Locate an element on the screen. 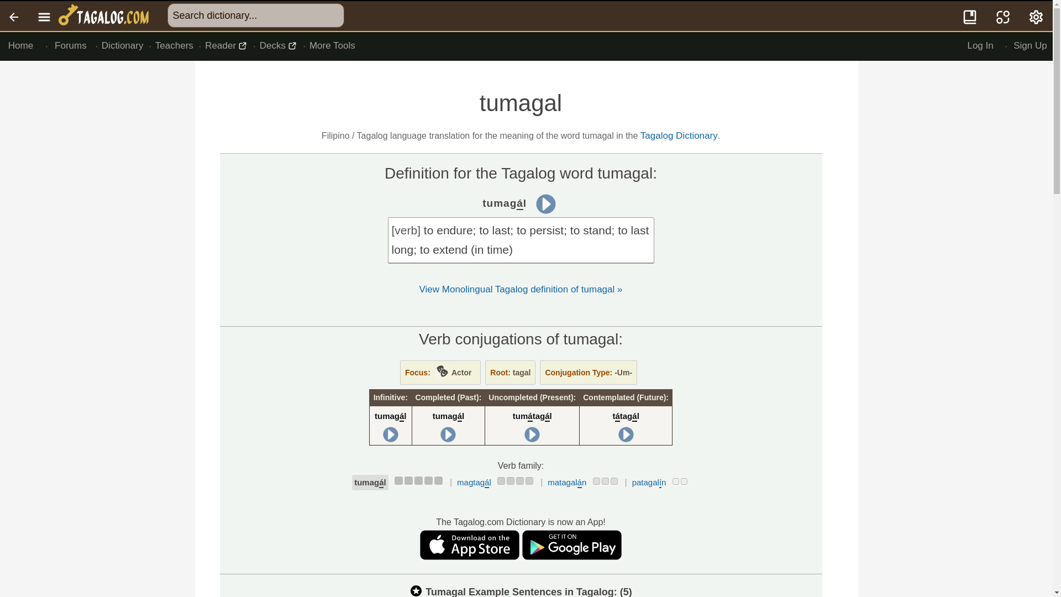  Teachers is located at coordinates (175, 46).